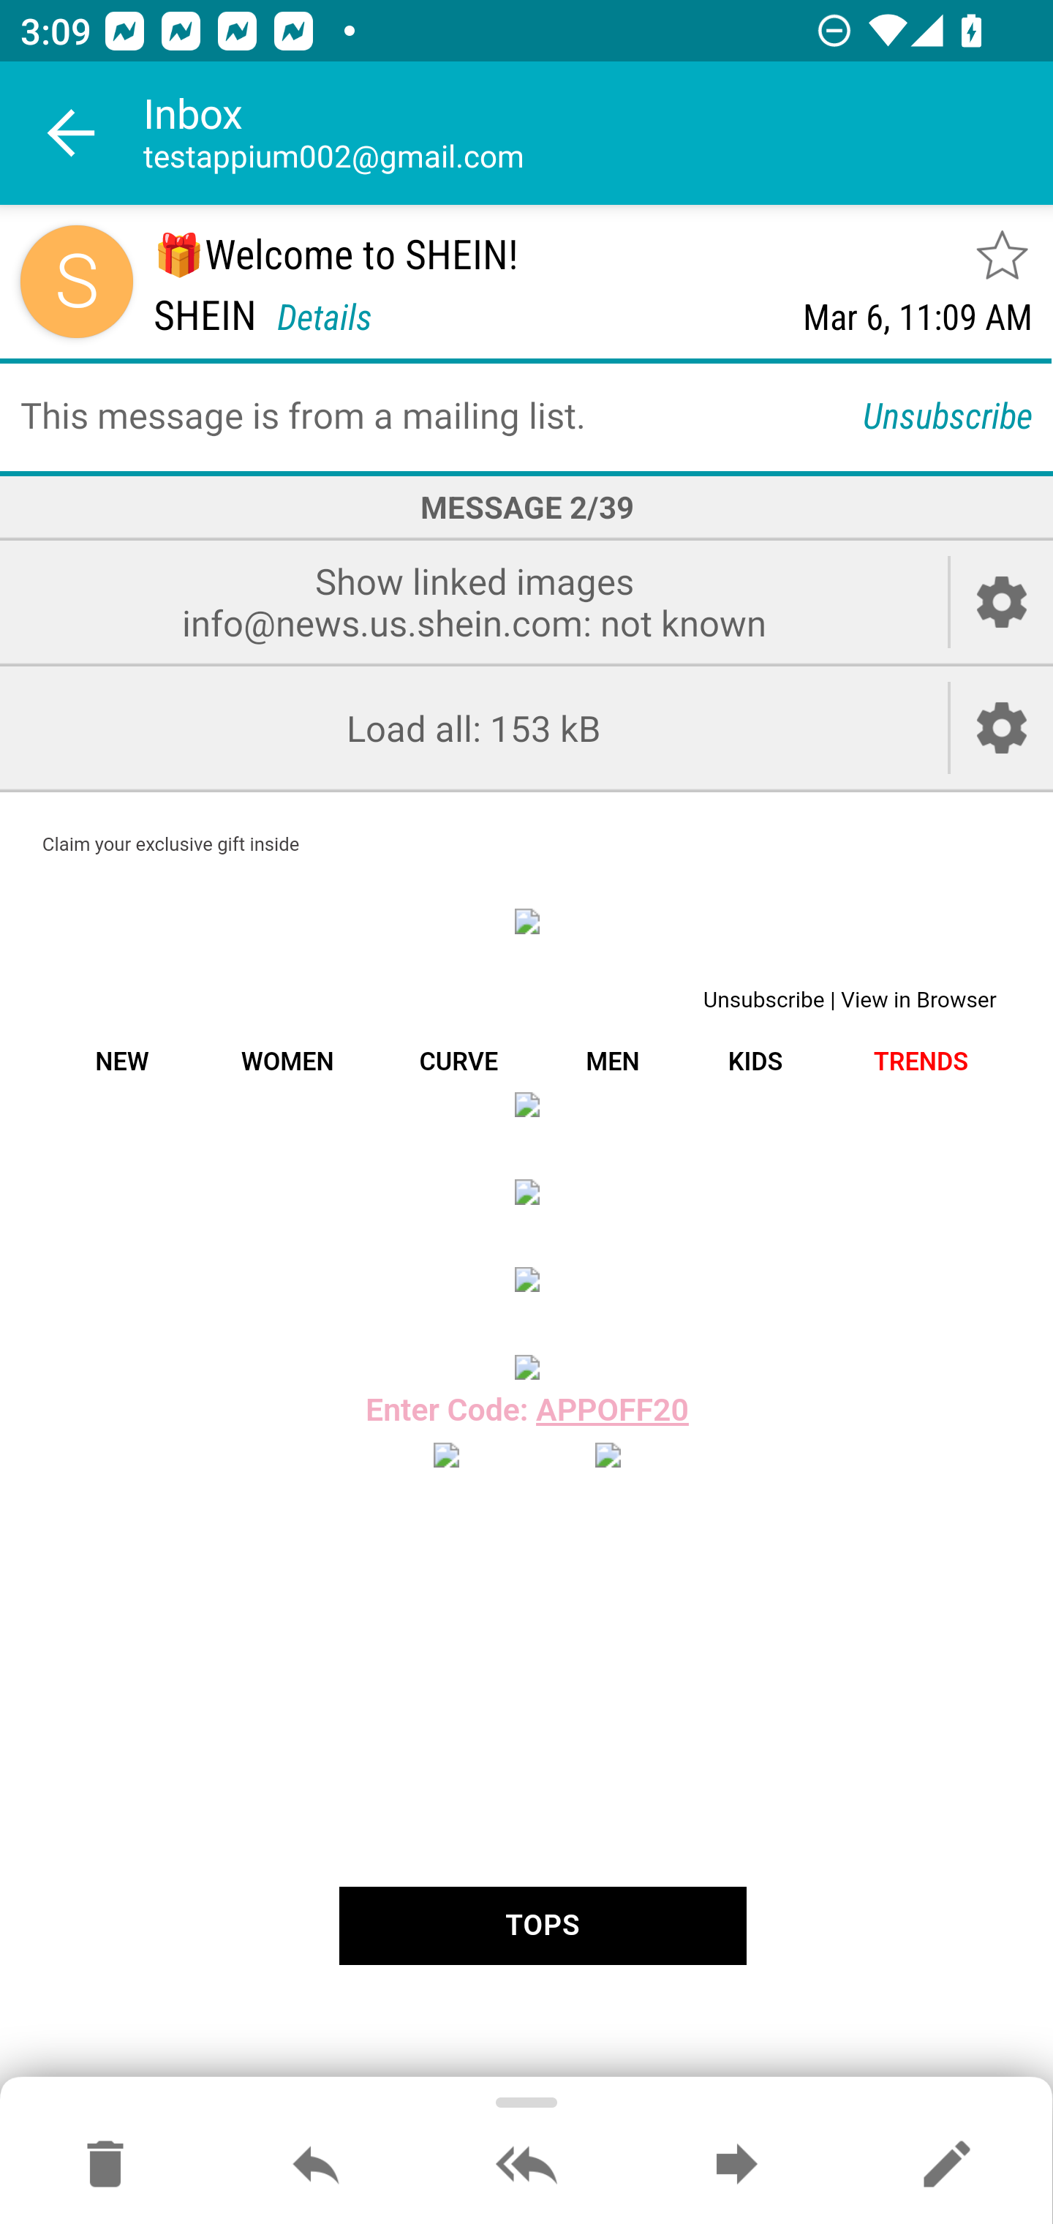 This screenshot has height=2224, width=1053. Describe the element at coordinates (122, 1062) in the screenshot. I see `NEW` at that location.